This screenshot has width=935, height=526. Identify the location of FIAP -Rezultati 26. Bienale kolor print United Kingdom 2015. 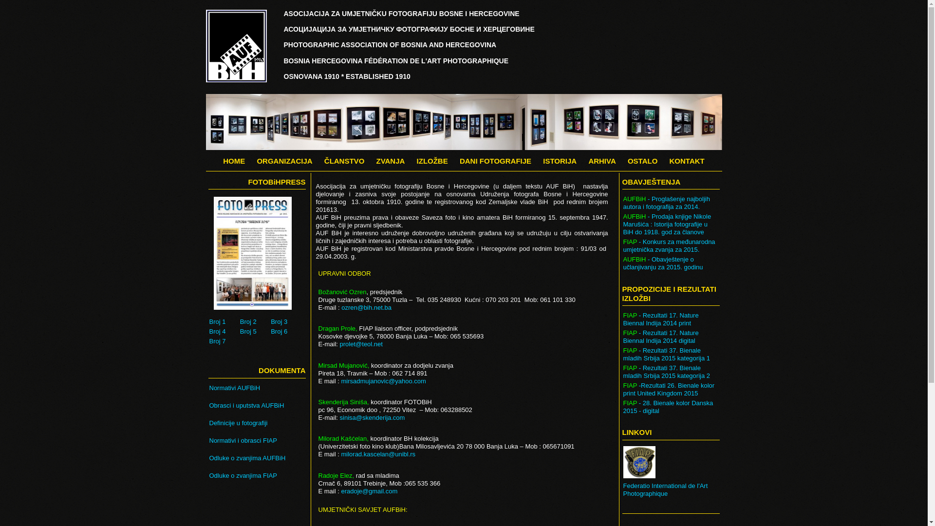
(671, 390).